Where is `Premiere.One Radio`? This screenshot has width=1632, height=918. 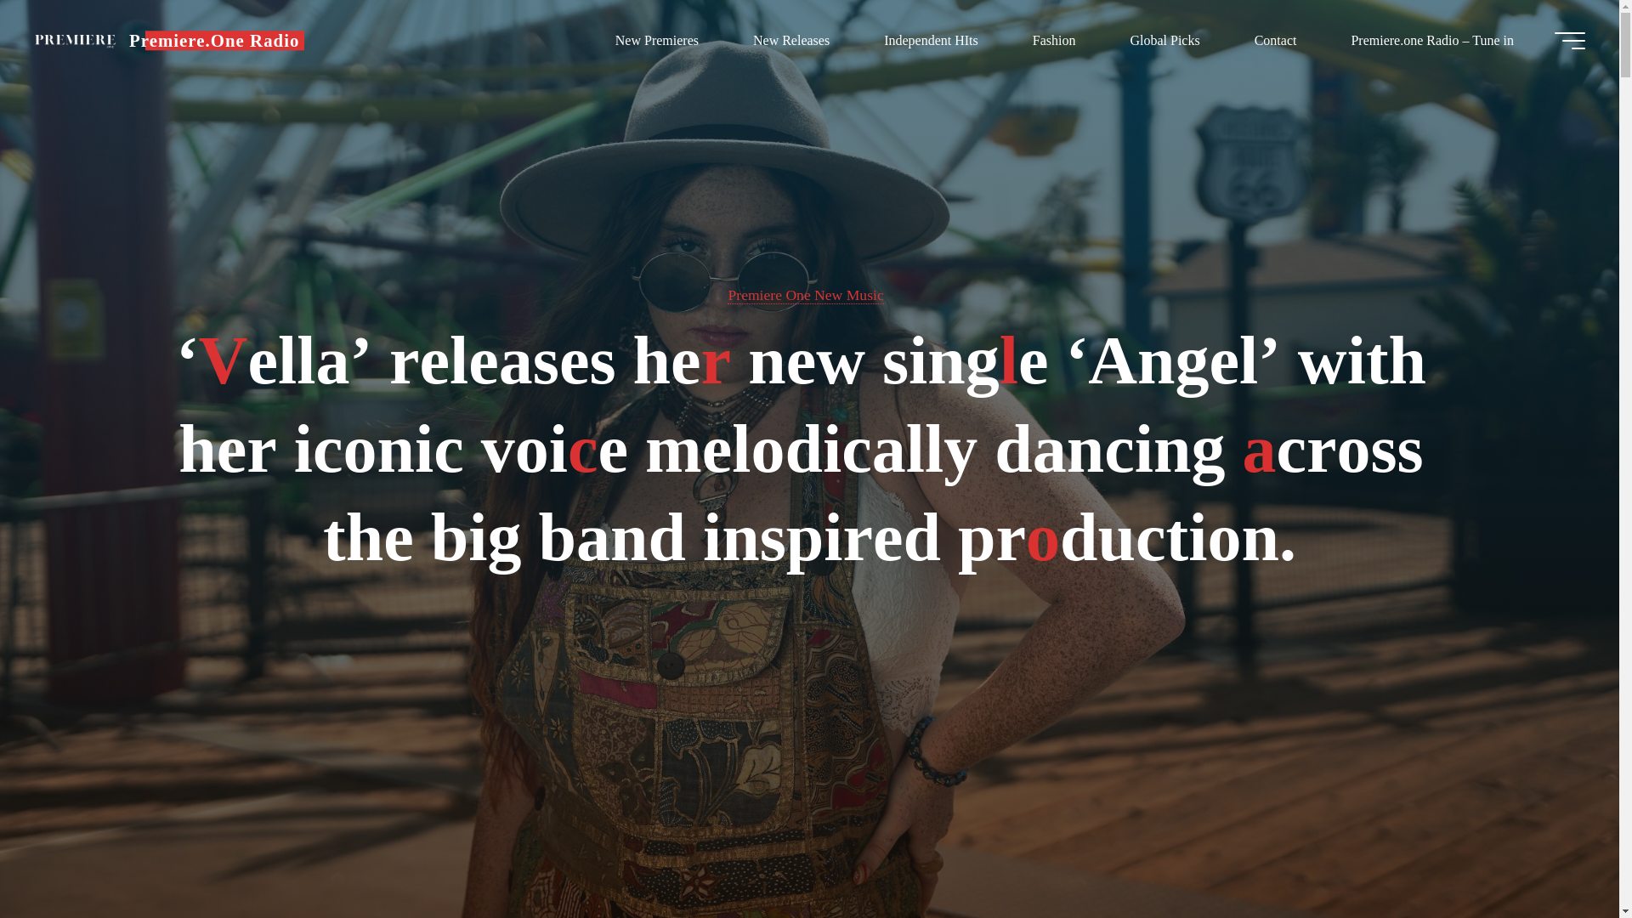 Premiere.One Radio is located at coordinates (76, 40).